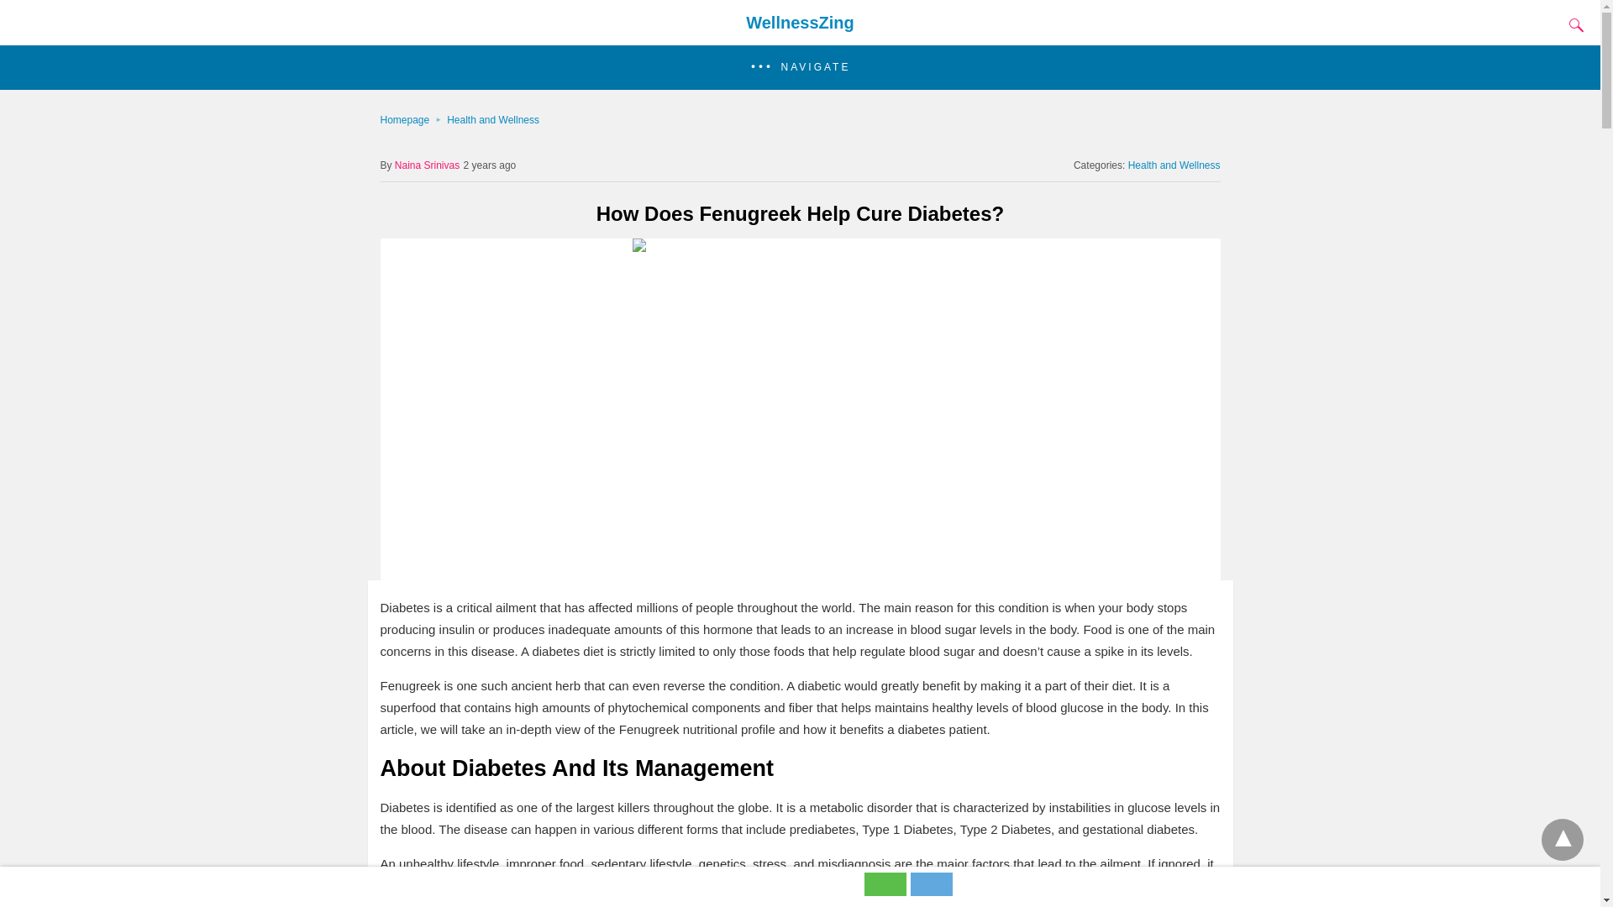 The image size is (1613, 907). What do you see at coordinates (412, 120) in the screenshot?
I see `Homepage` at bounding box center [412, 120].